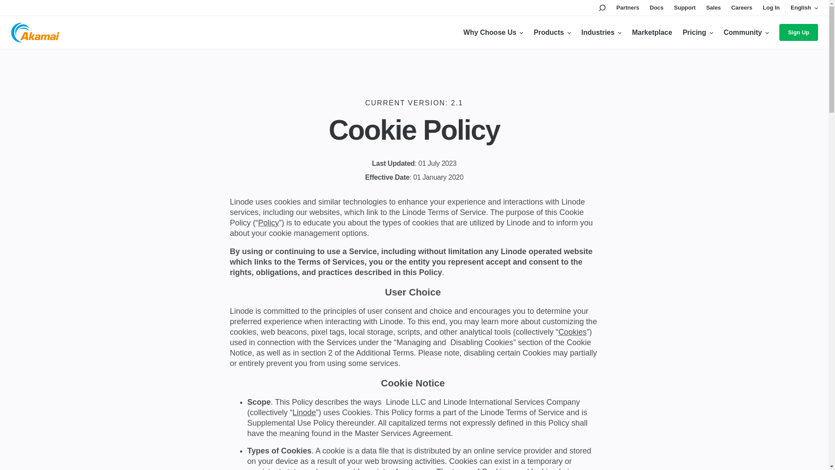 The width and height of the screenshot is (835, 470). I want to click on Products, so click(551, 32).